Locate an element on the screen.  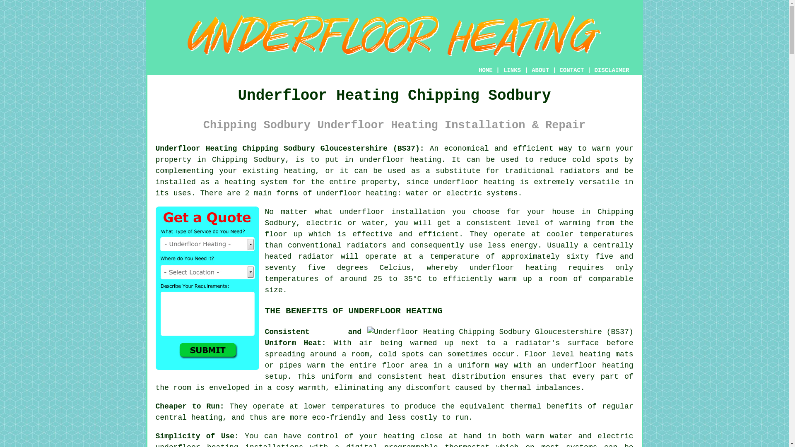
underfloor heating is located at coordinates (400, 160).